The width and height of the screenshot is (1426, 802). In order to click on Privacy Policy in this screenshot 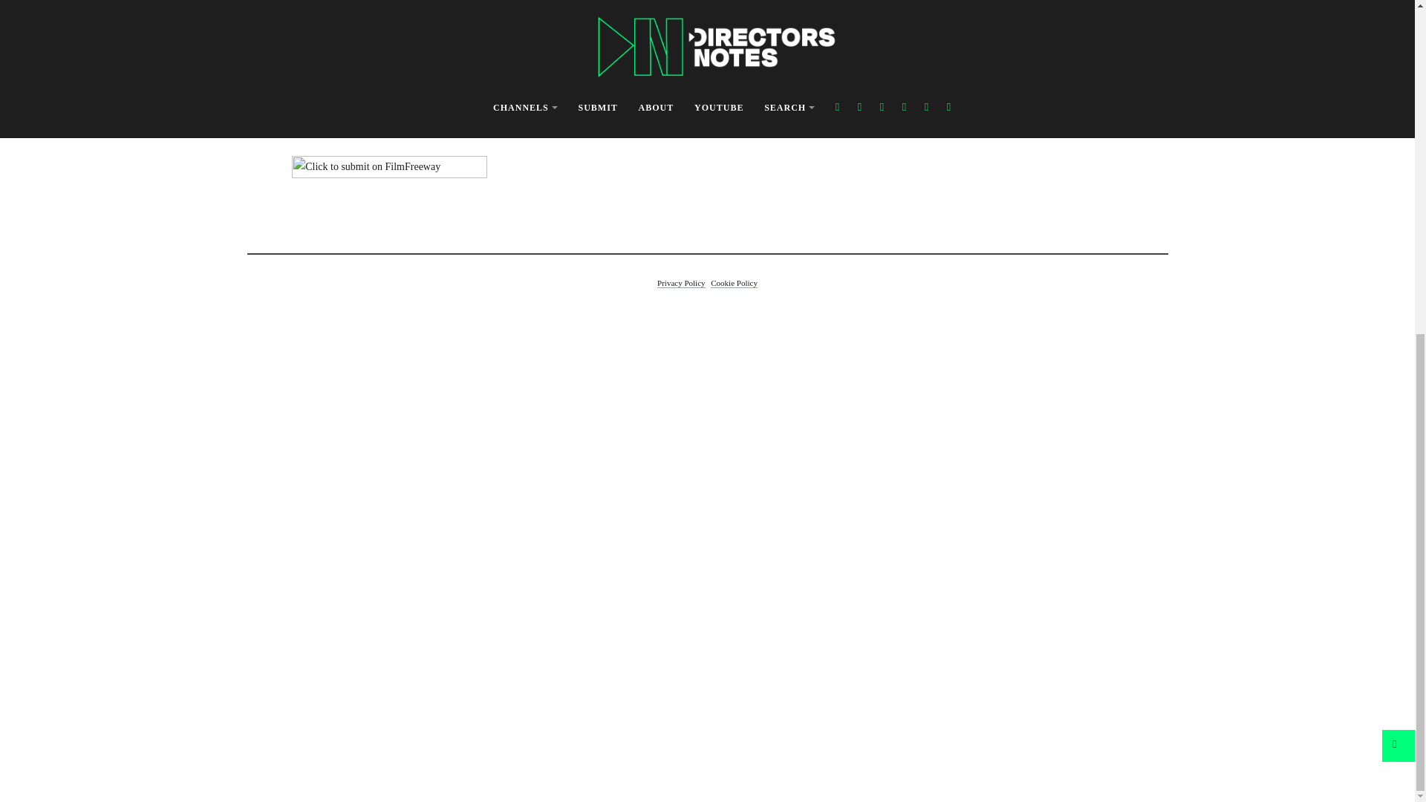, I will do `click(680, 282)`.